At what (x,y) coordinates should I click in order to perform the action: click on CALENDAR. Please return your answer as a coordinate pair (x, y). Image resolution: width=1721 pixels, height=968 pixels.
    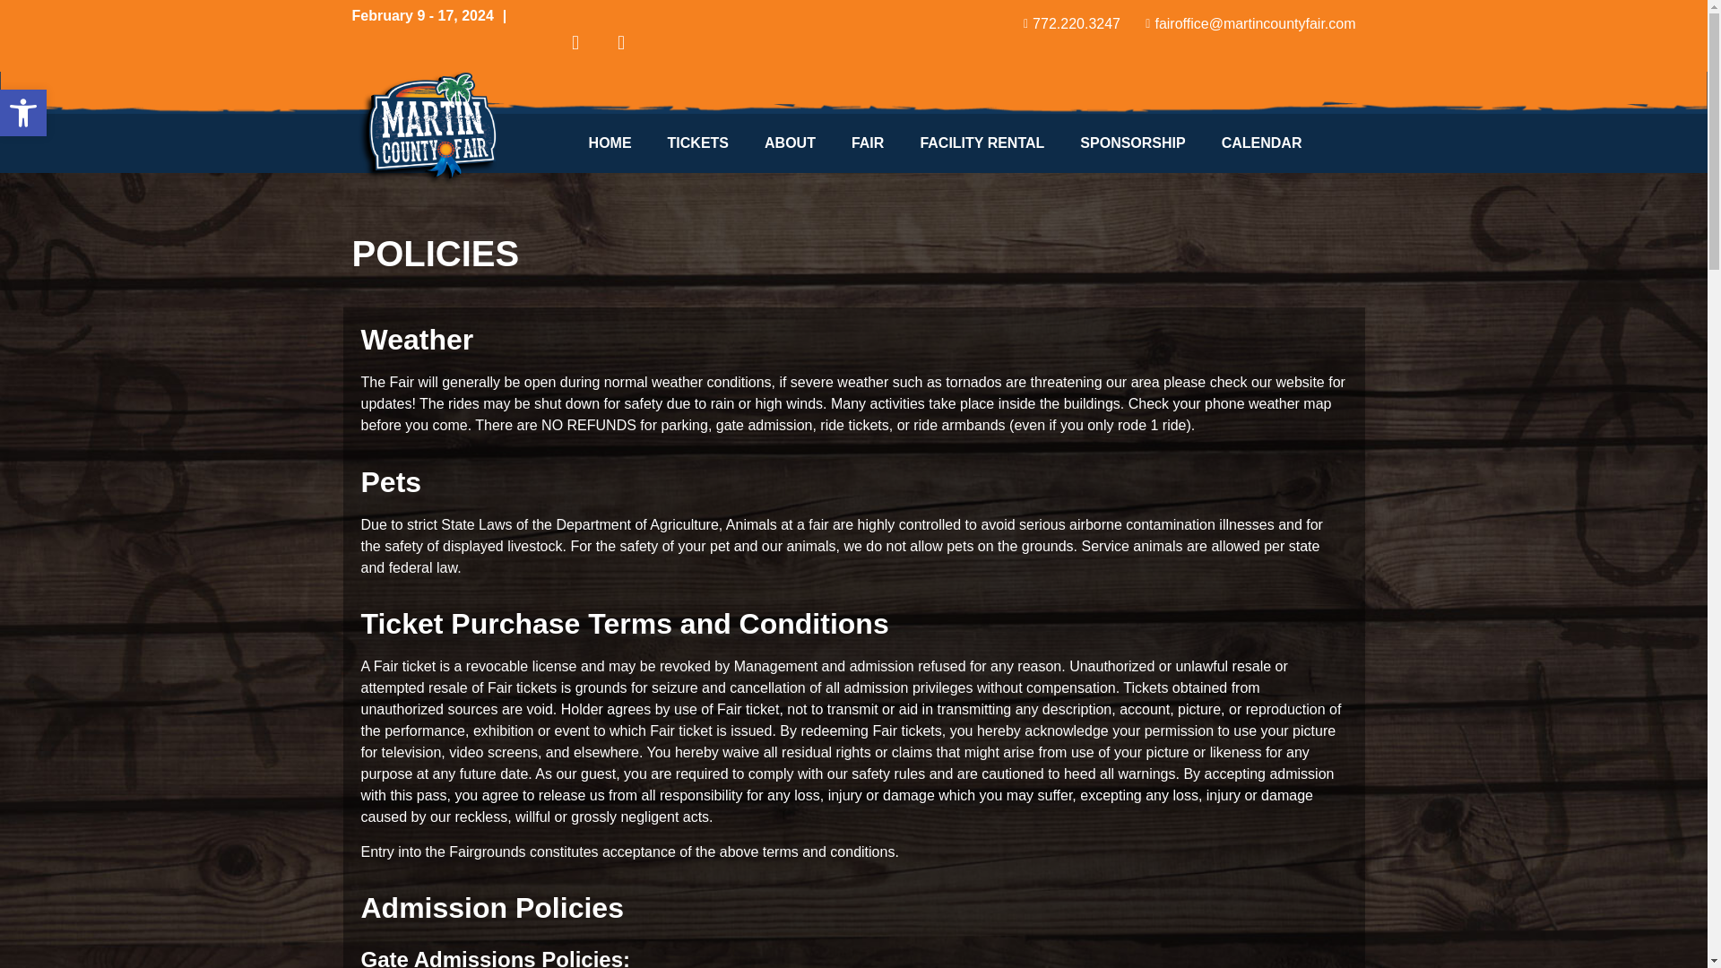
    Looking at the image, I should click on (1261, 143).